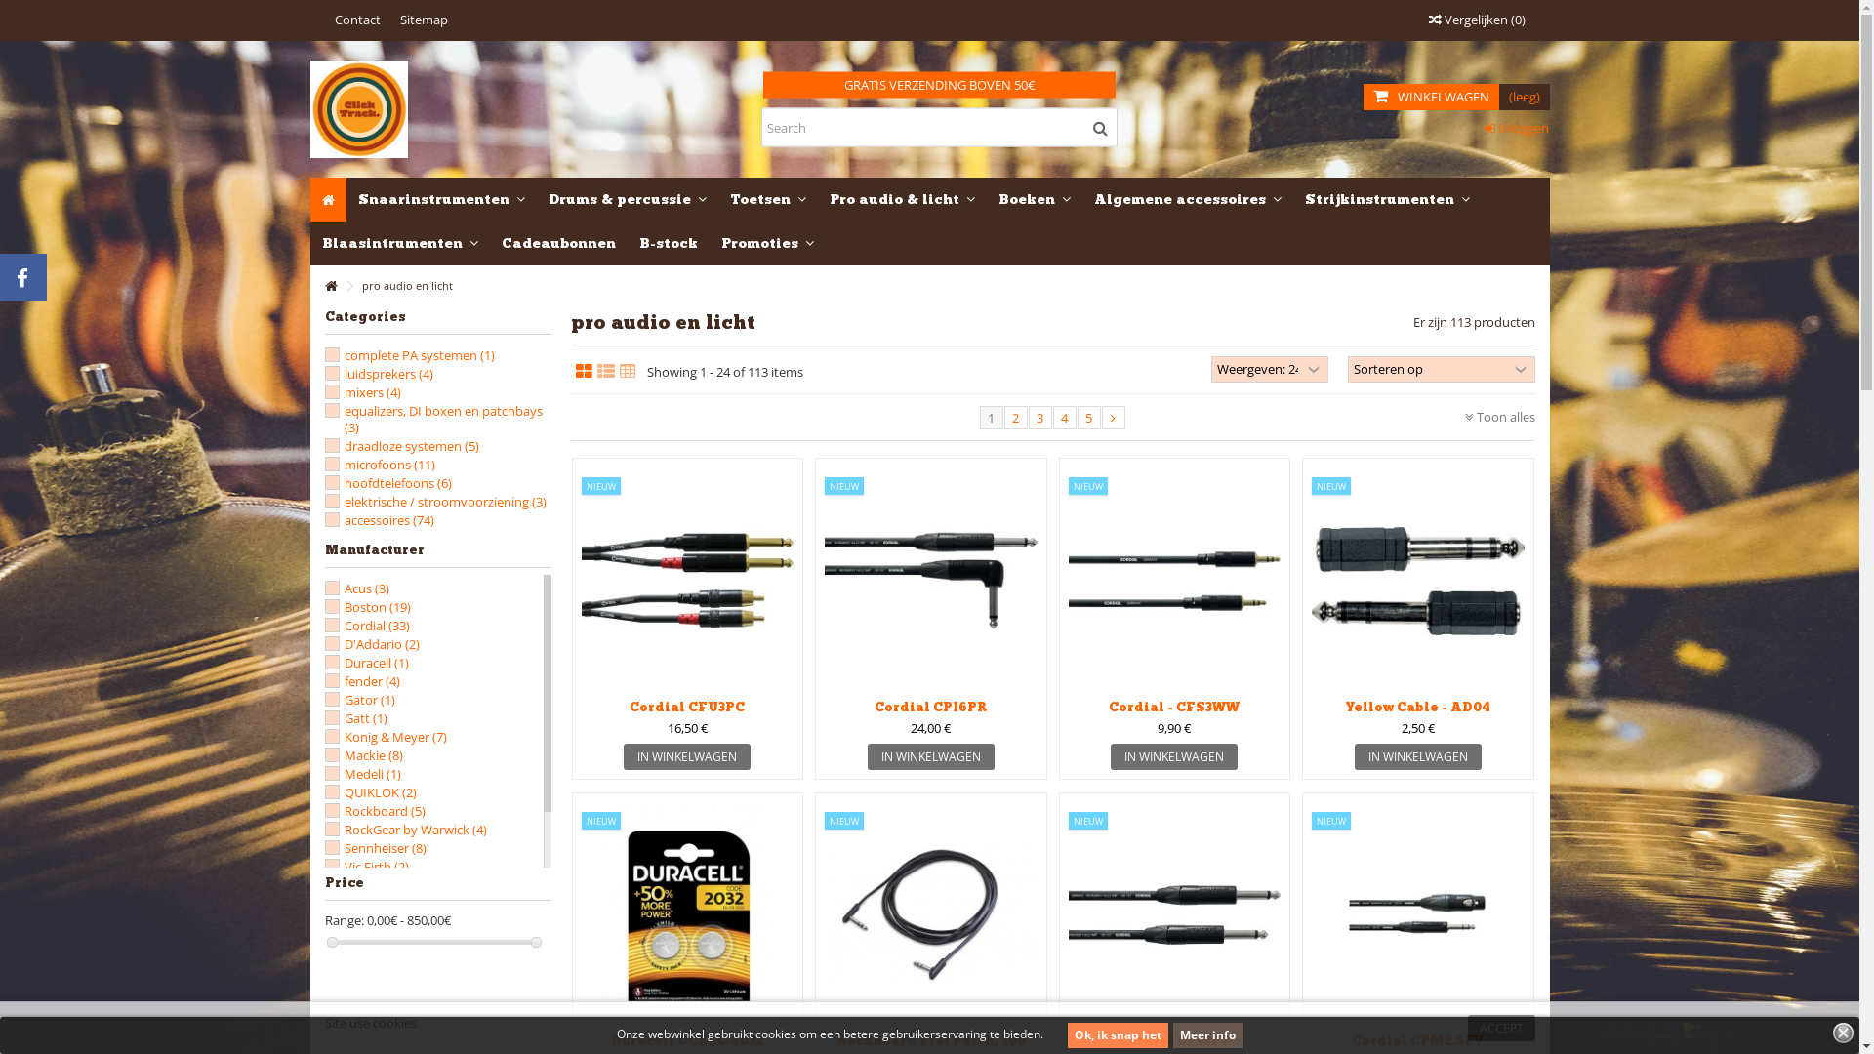 The width and height of the screenshot is (1874, 1054). I want to click on 4, so click(1064, 418).